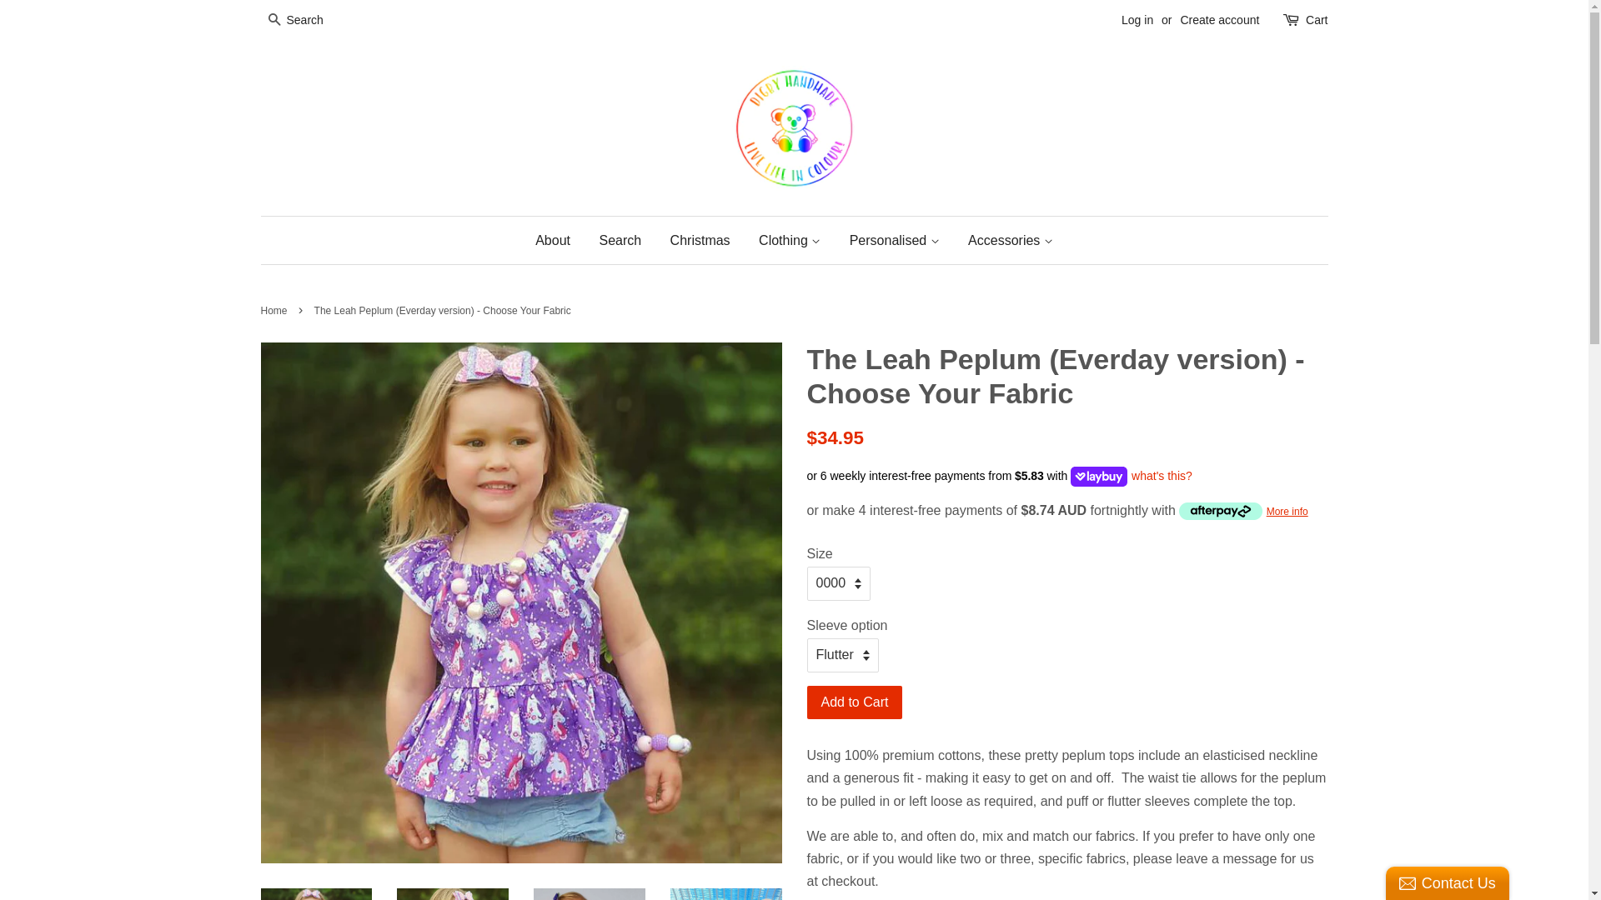 Image resolution: width=1601 pixels, height=900 pixels. What do you see at coordinates (275, 311) in the screenshot?
I see `Home` at bounding box center [275, 311].